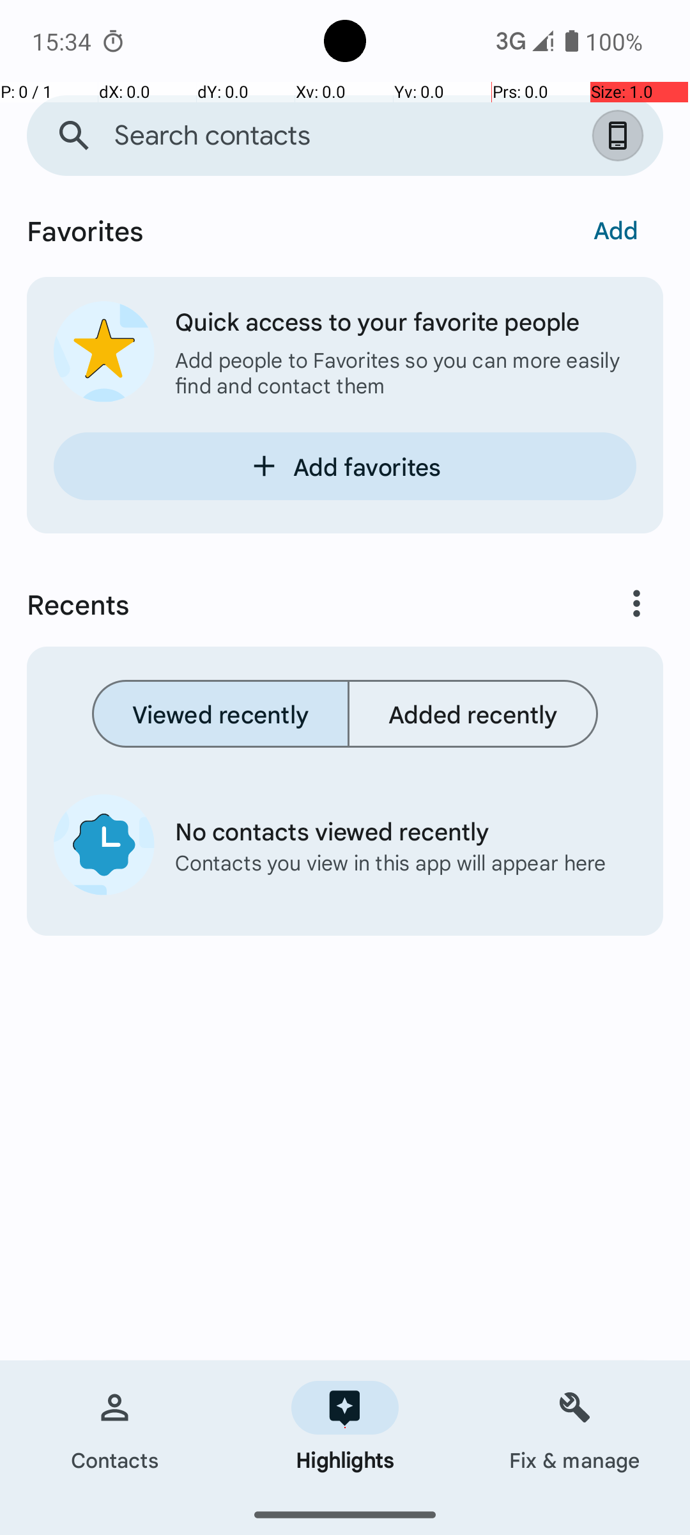  What do you see at coordinates (221, 714) in the screenshot?
I see `Viewed recently` at bounding box center [221, 714].